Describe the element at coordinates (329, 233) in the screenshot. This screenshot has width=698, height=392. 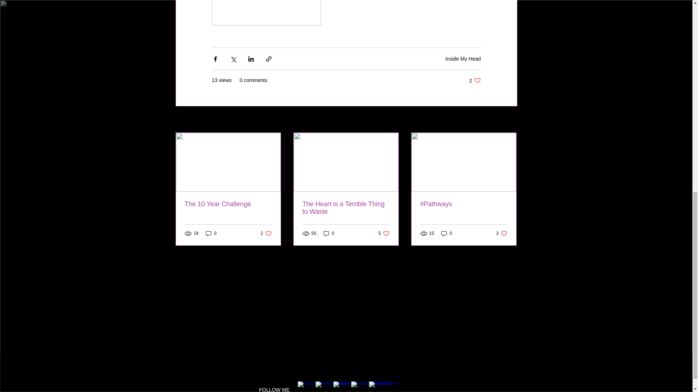
I see `0` at that location.